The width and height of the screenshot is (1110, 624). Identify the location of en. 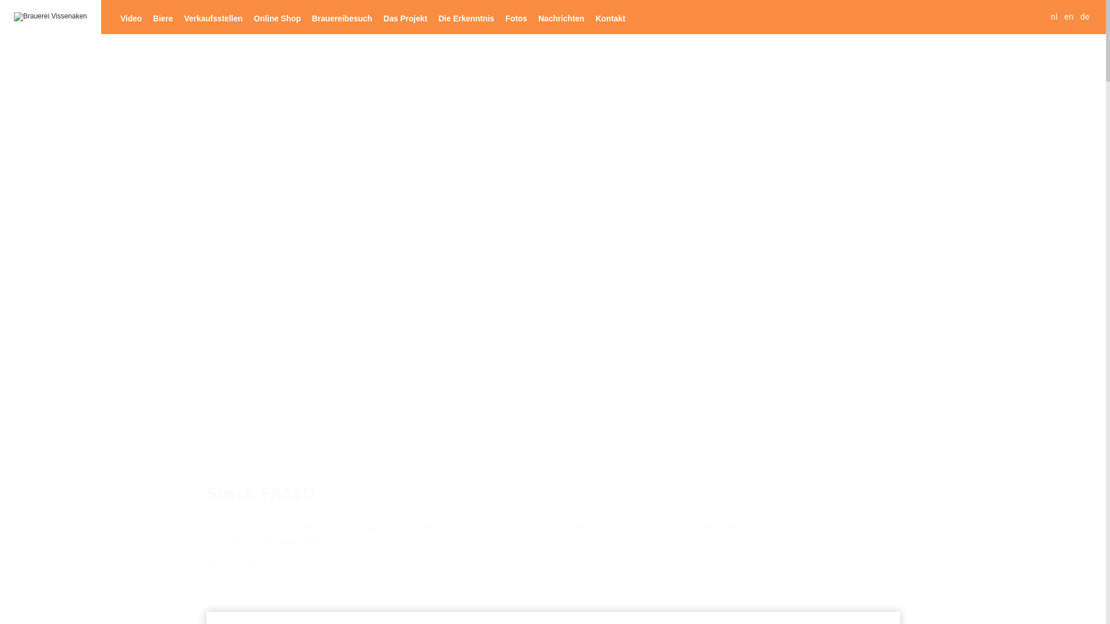
(1069, 17).